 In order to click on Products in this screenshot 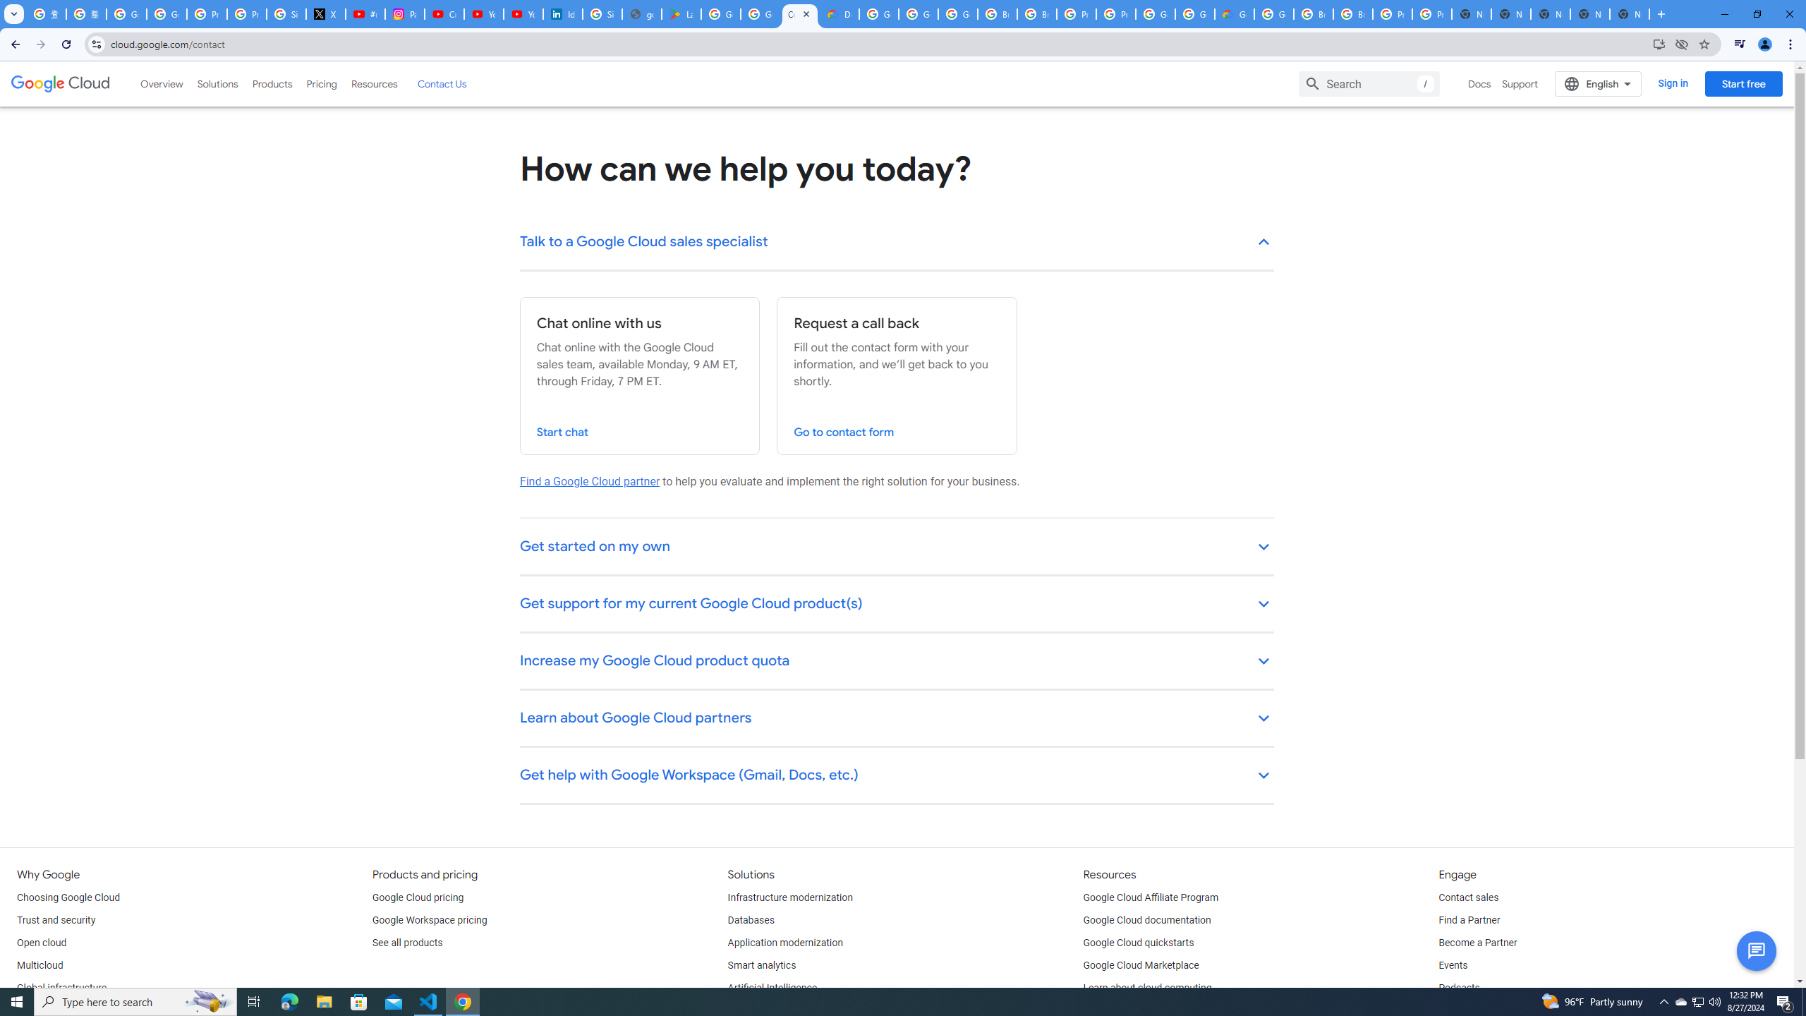, I will do `click(271, 83)`.